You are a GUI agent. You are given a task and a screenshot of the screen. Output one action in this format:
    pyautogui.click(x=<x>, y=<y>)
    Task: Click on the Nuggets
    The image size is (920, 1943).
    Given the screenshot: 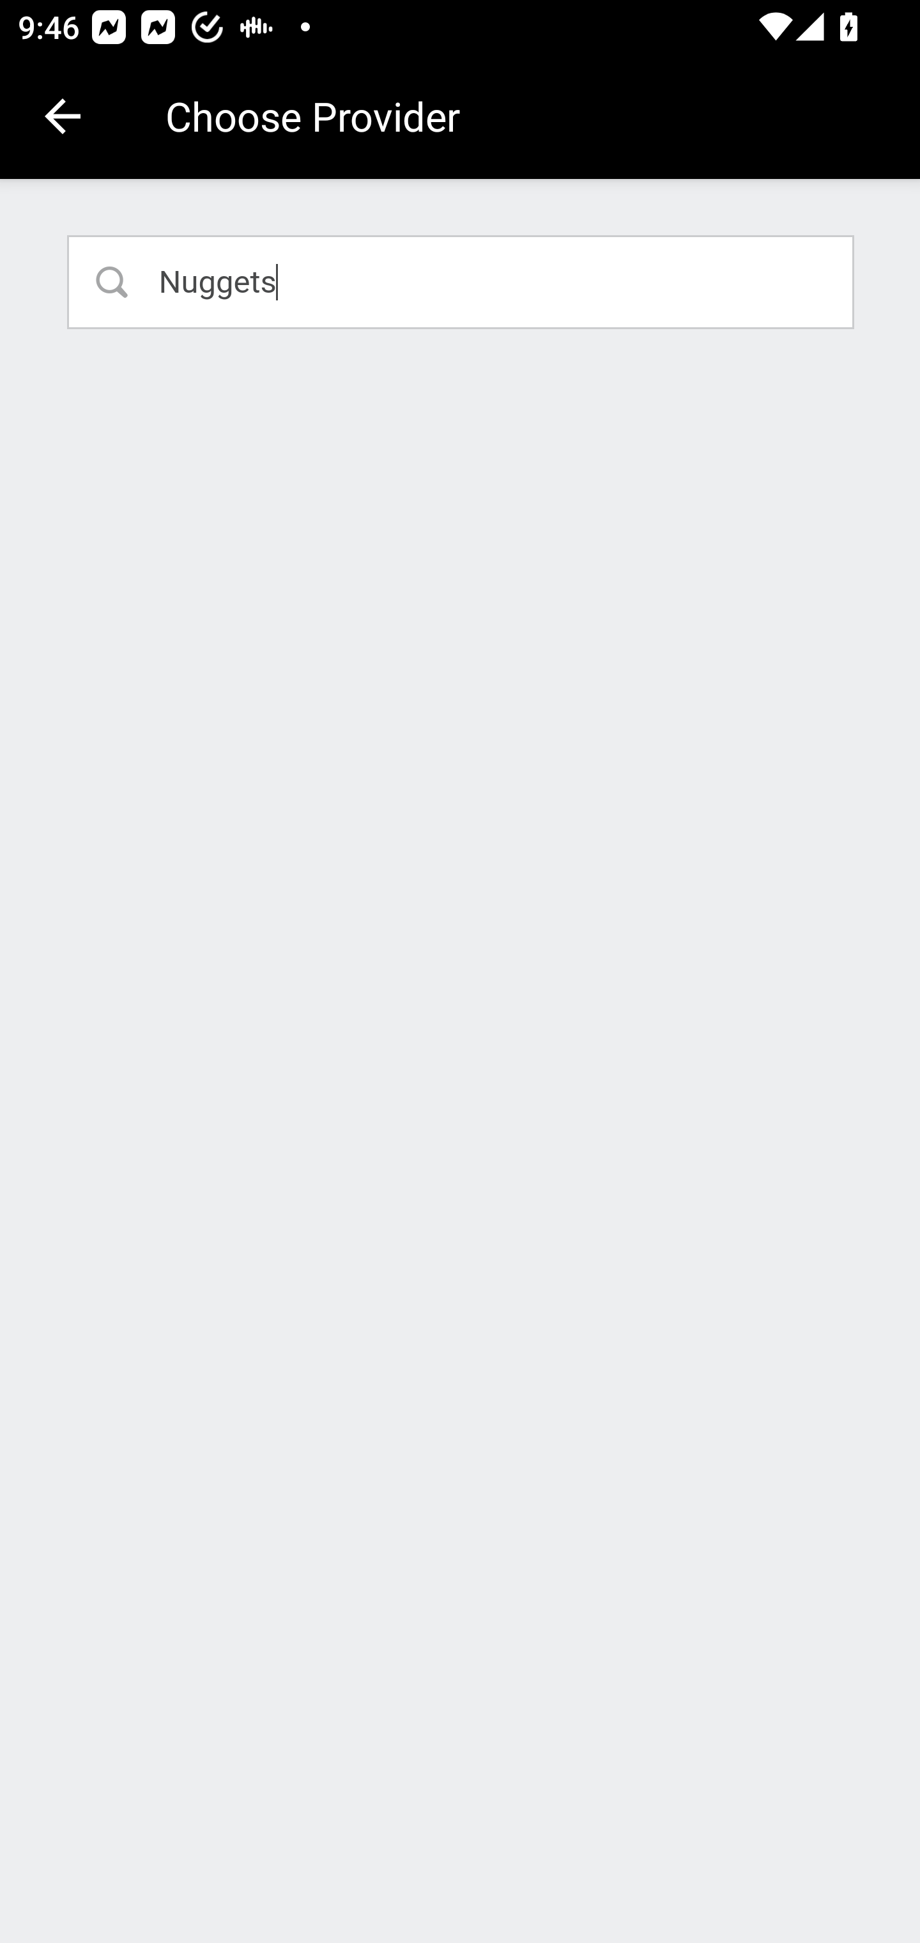 What is the action you would take?
    pyautogui.click(x=461, y=281)
    